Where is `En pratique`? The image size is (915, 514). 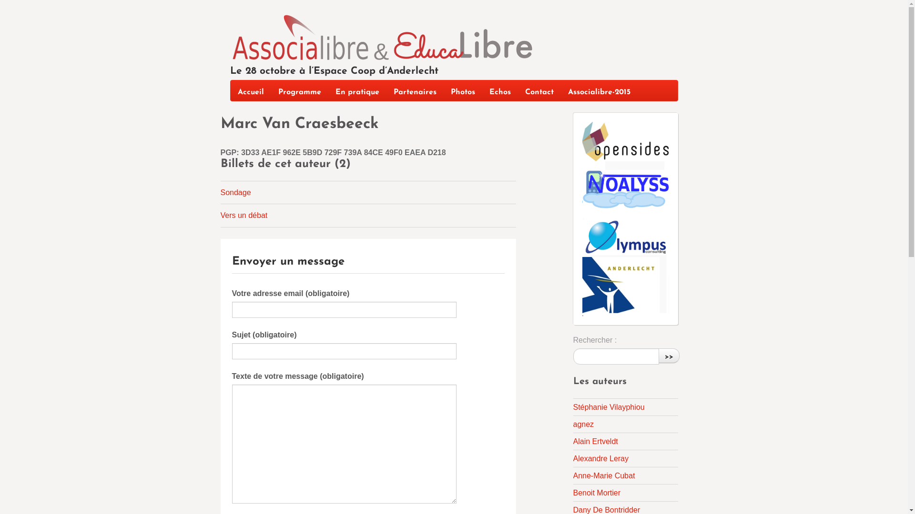
En pratique is located at coordinates (357, 90).